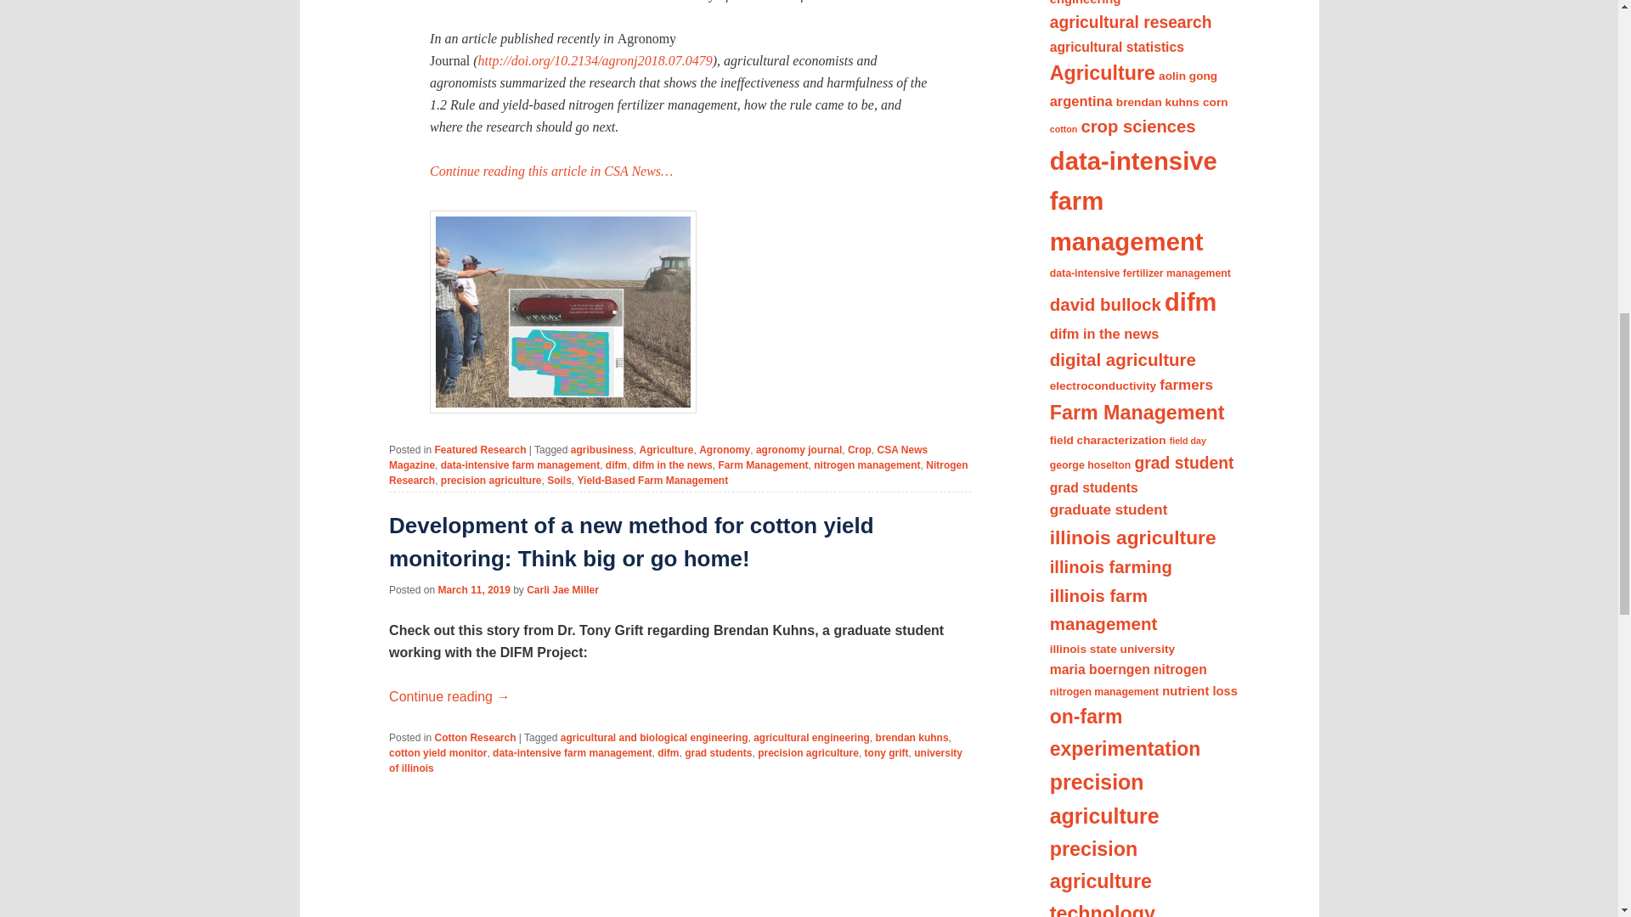 The height and width of the screenshot is (917, 1631). I want to click on agricultural and biological engineering, so click(654, 737).